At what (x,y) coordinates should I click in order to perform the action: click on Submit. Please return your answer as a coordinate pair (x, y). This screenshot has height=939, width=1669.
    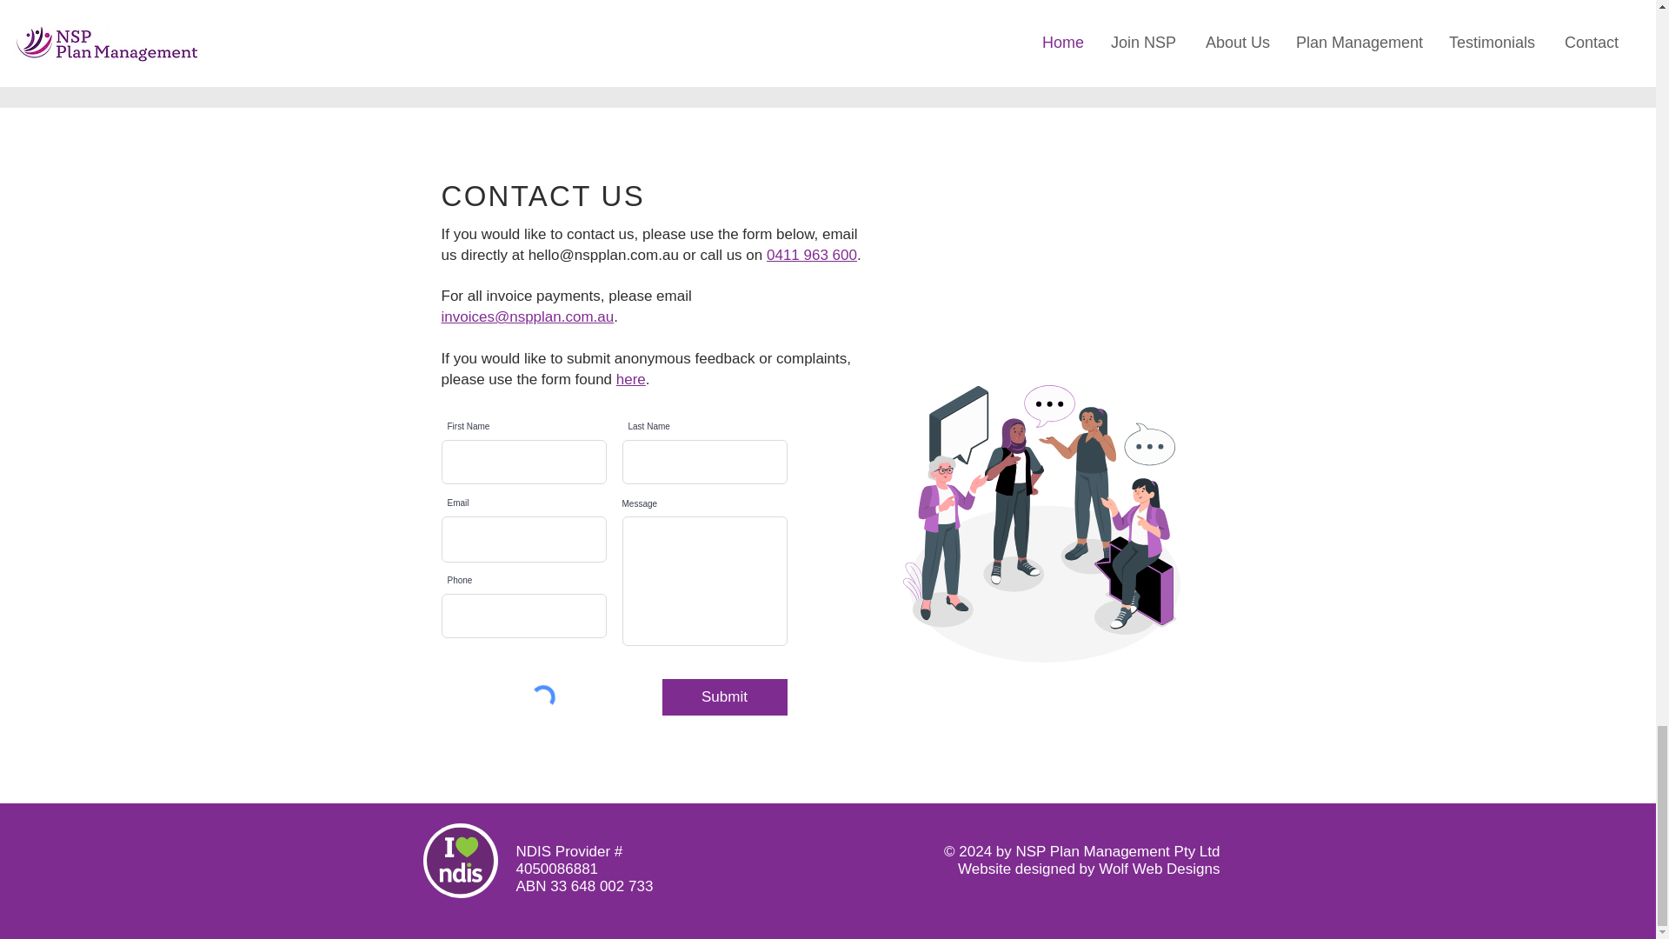
    Looking at the image, I should click on (725, 696).